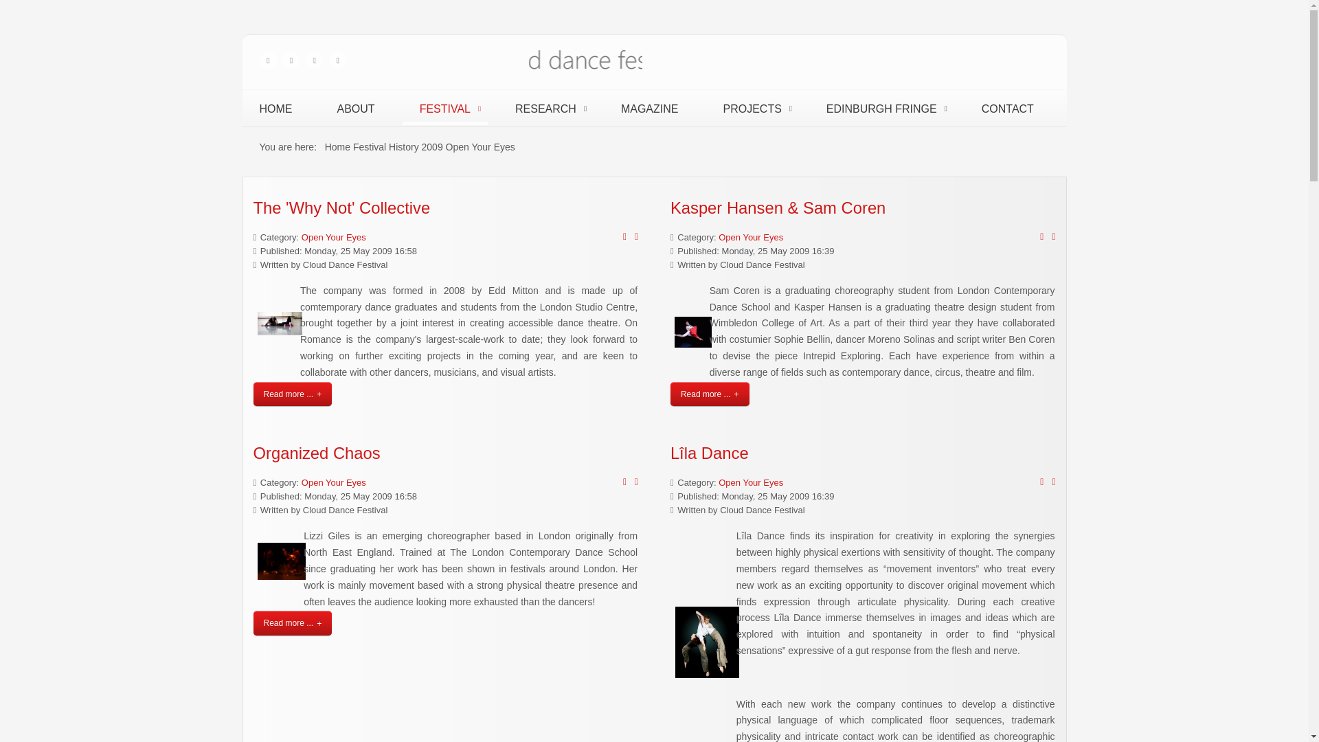 Image resolution: width=1319 pixels, height=742 pixels. I want to click on HOME, so click(275, 109).